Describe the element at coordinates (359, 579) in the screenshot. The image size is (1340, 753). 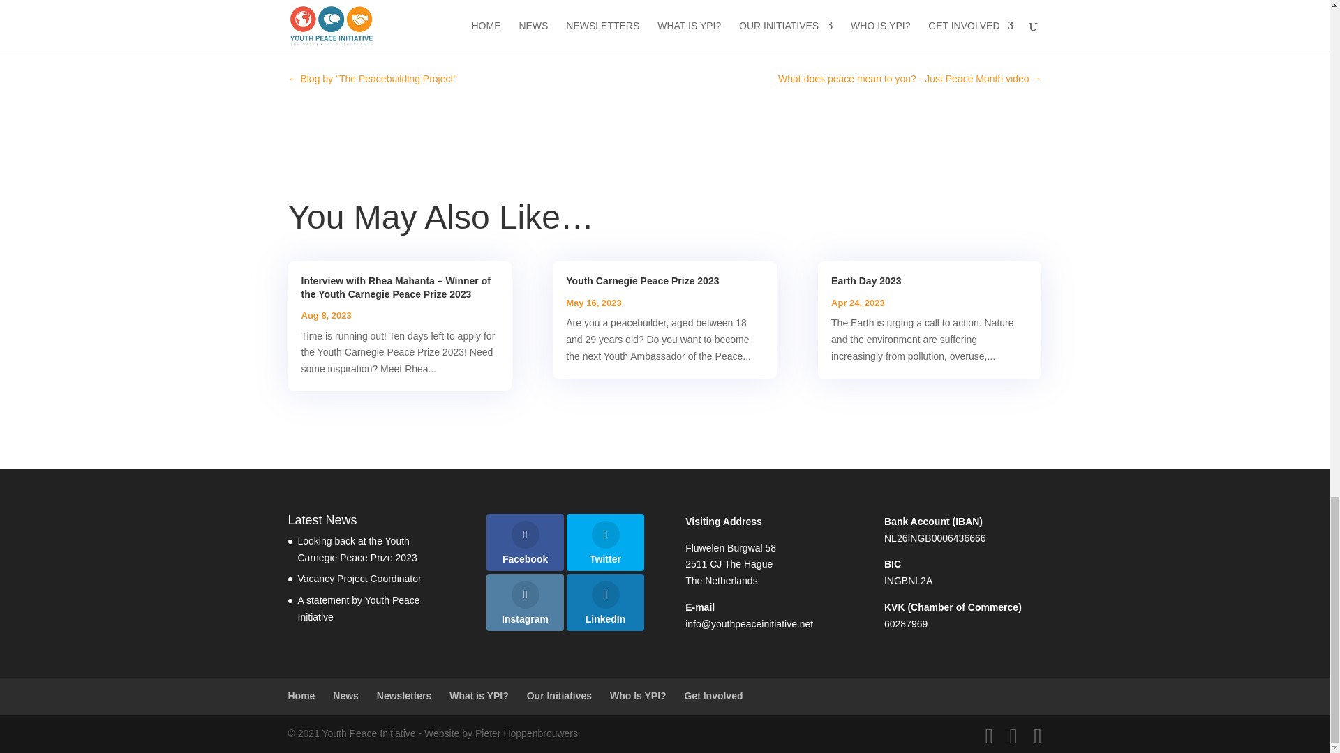
I see `Vacancy Project Coordinator` at that location.